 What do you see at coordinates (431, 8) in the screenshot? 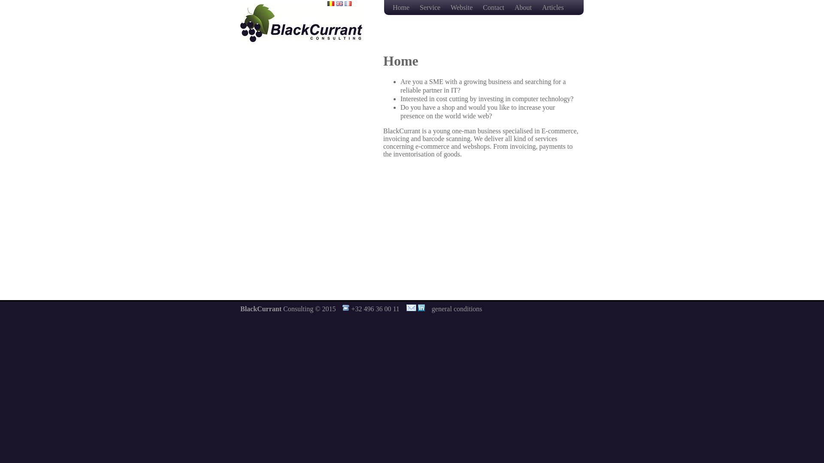
I see `Service` at bounding box center [431, 8].